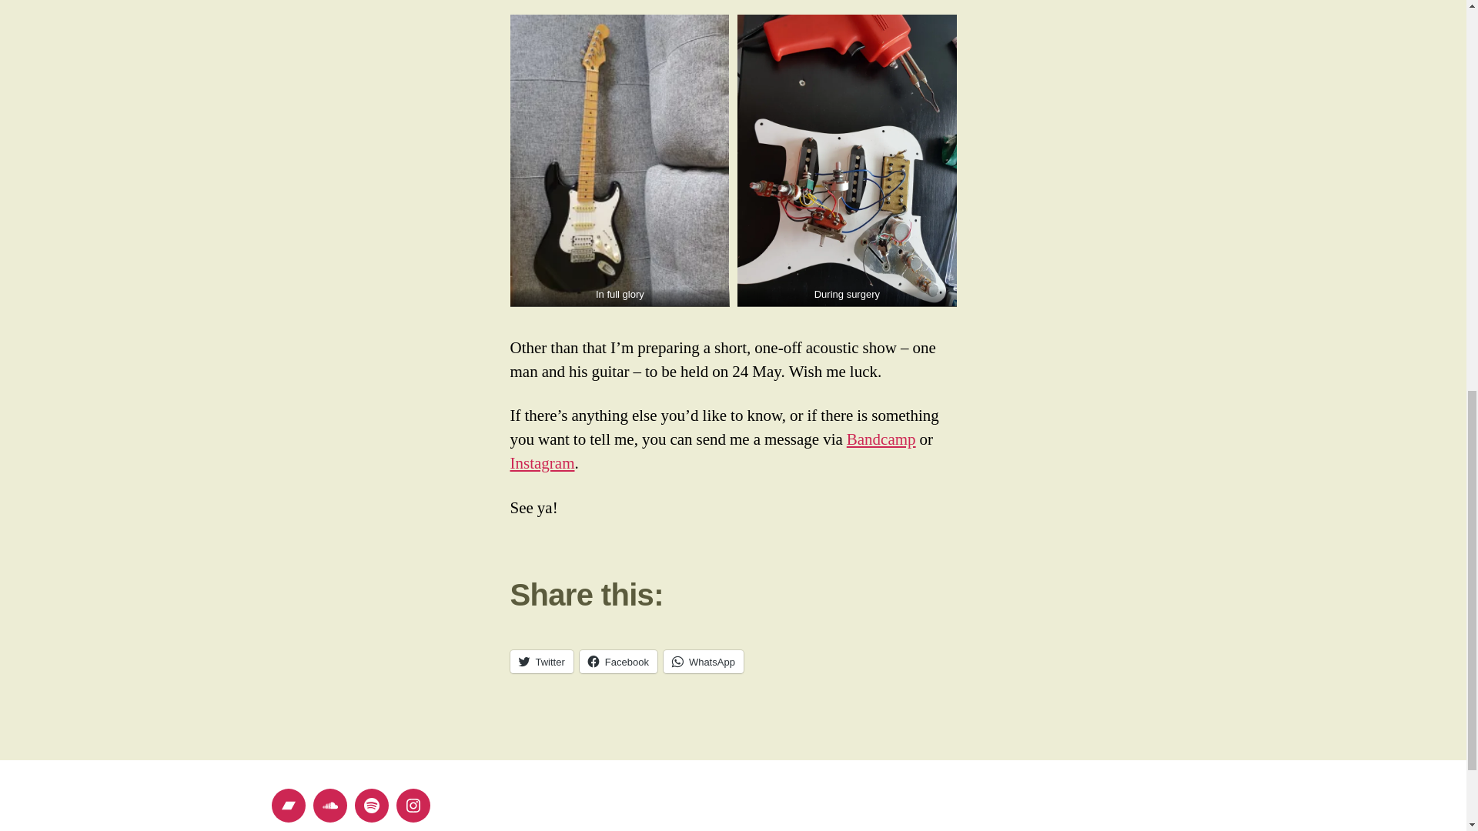  Describe the element at coordinates (704, 661) in the screenshot. I see `Click to share on WhatsApp` at that location.